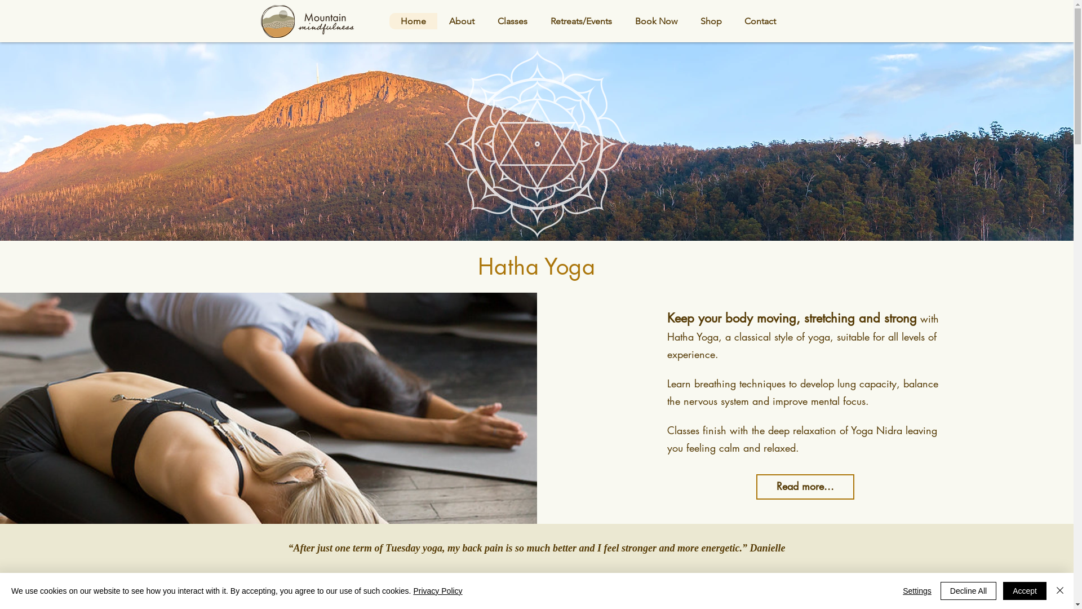 This screenshot has height=609, width=1082. Describe the element at coordinates (462, 21) in the screenshot. I see `About` at that location.